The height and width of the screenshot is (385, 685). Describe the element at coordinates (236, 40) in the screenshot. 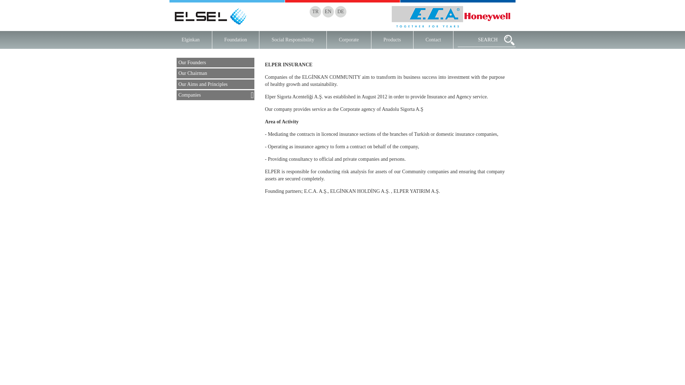

I see `Foundation` at that location.